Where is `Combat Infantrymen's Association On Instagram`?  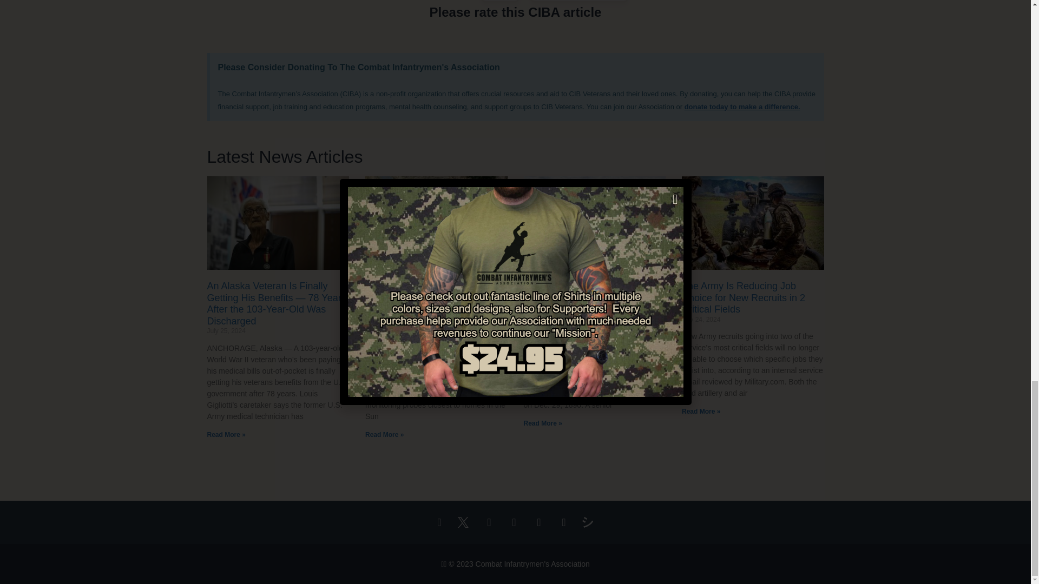
Combat Infantrymen's Association On Instagram is located at coordinates (490, 522).